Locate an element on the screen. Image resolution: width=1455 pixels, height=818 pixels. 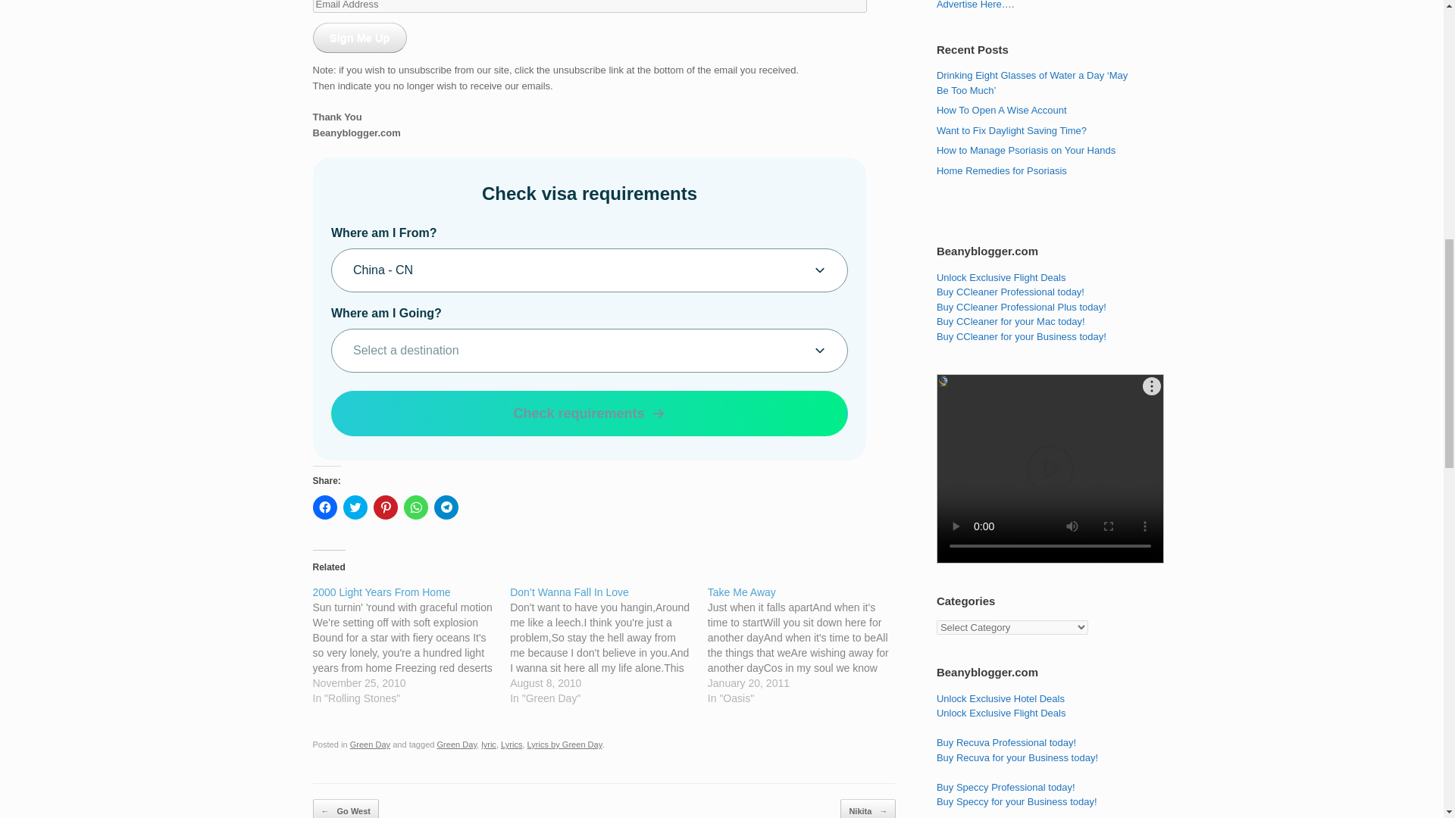
Sign Me Up is located at coordinates (359, 38).